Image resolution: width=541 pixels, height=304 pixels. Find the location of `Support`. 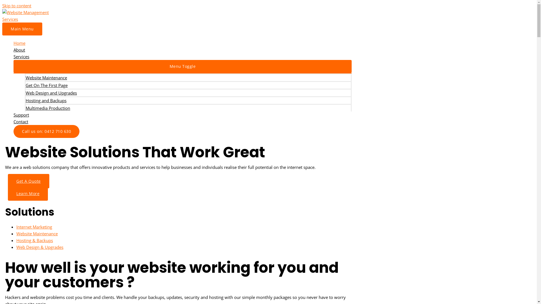

Support is located at coordinates (183, 115).